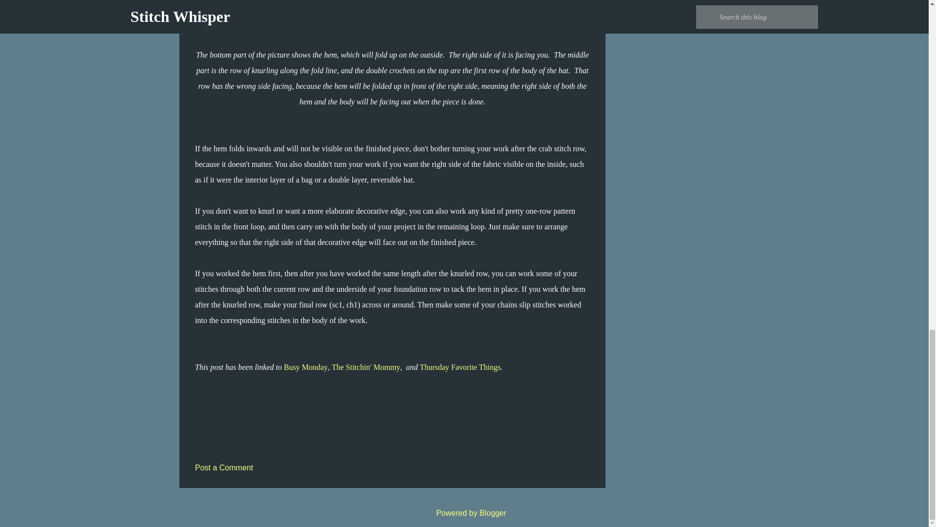  I want to click on Thursday Favorite Things, so click(460, 367).